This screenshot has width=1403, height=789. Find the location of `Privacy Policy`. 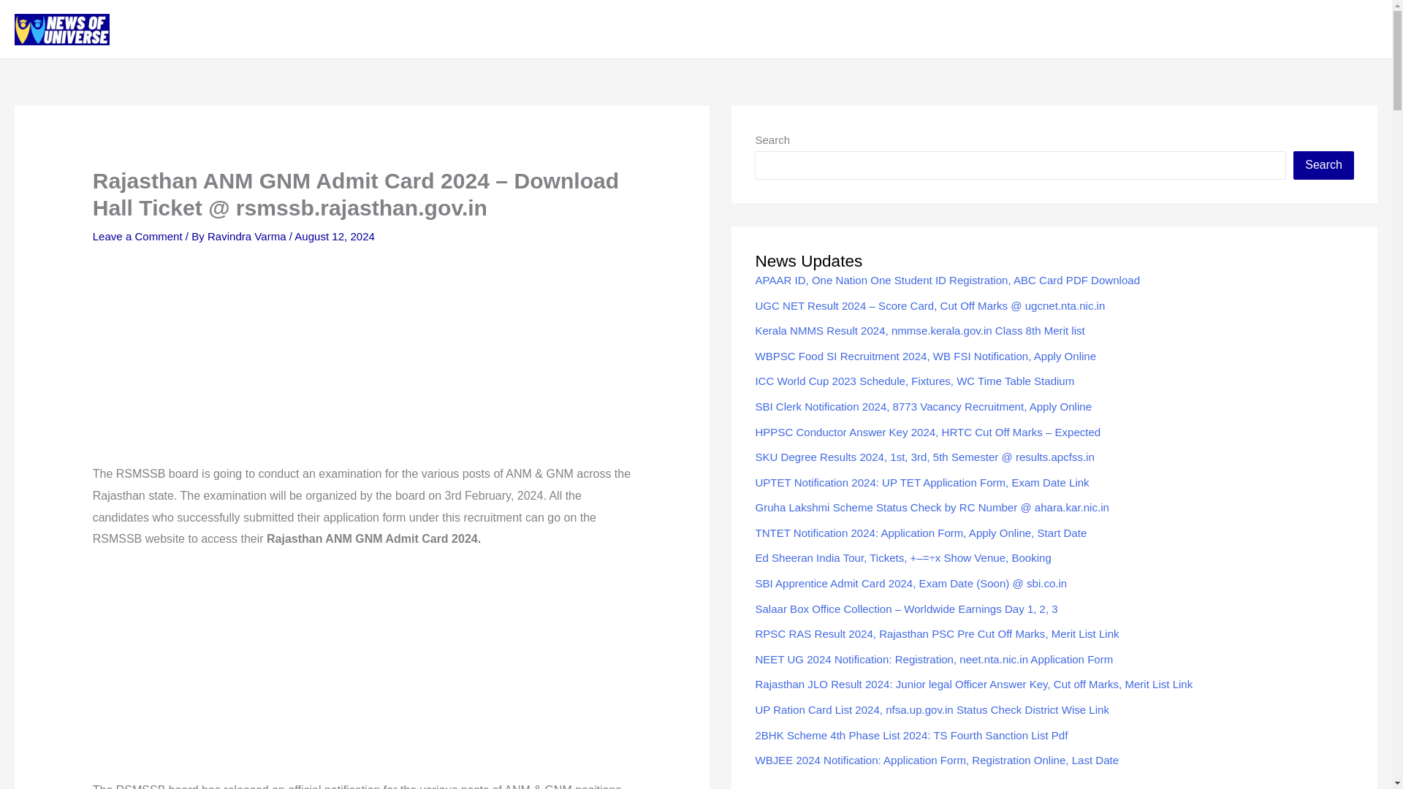

Privacy Policy is located at coordinates (1047, 29).